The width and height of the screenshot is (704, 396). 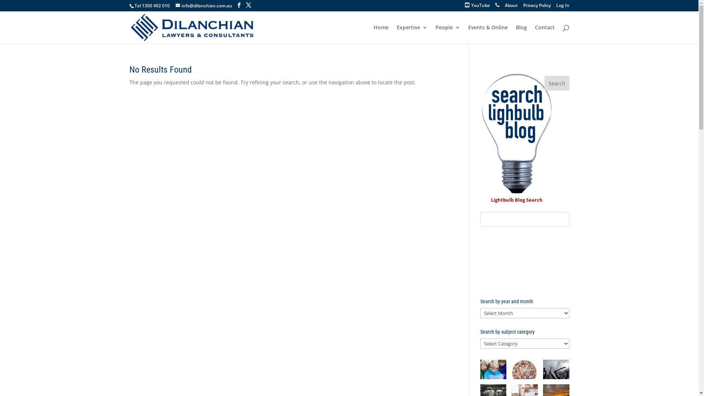 I want to click on YouTube, so click(x=477, y=7).